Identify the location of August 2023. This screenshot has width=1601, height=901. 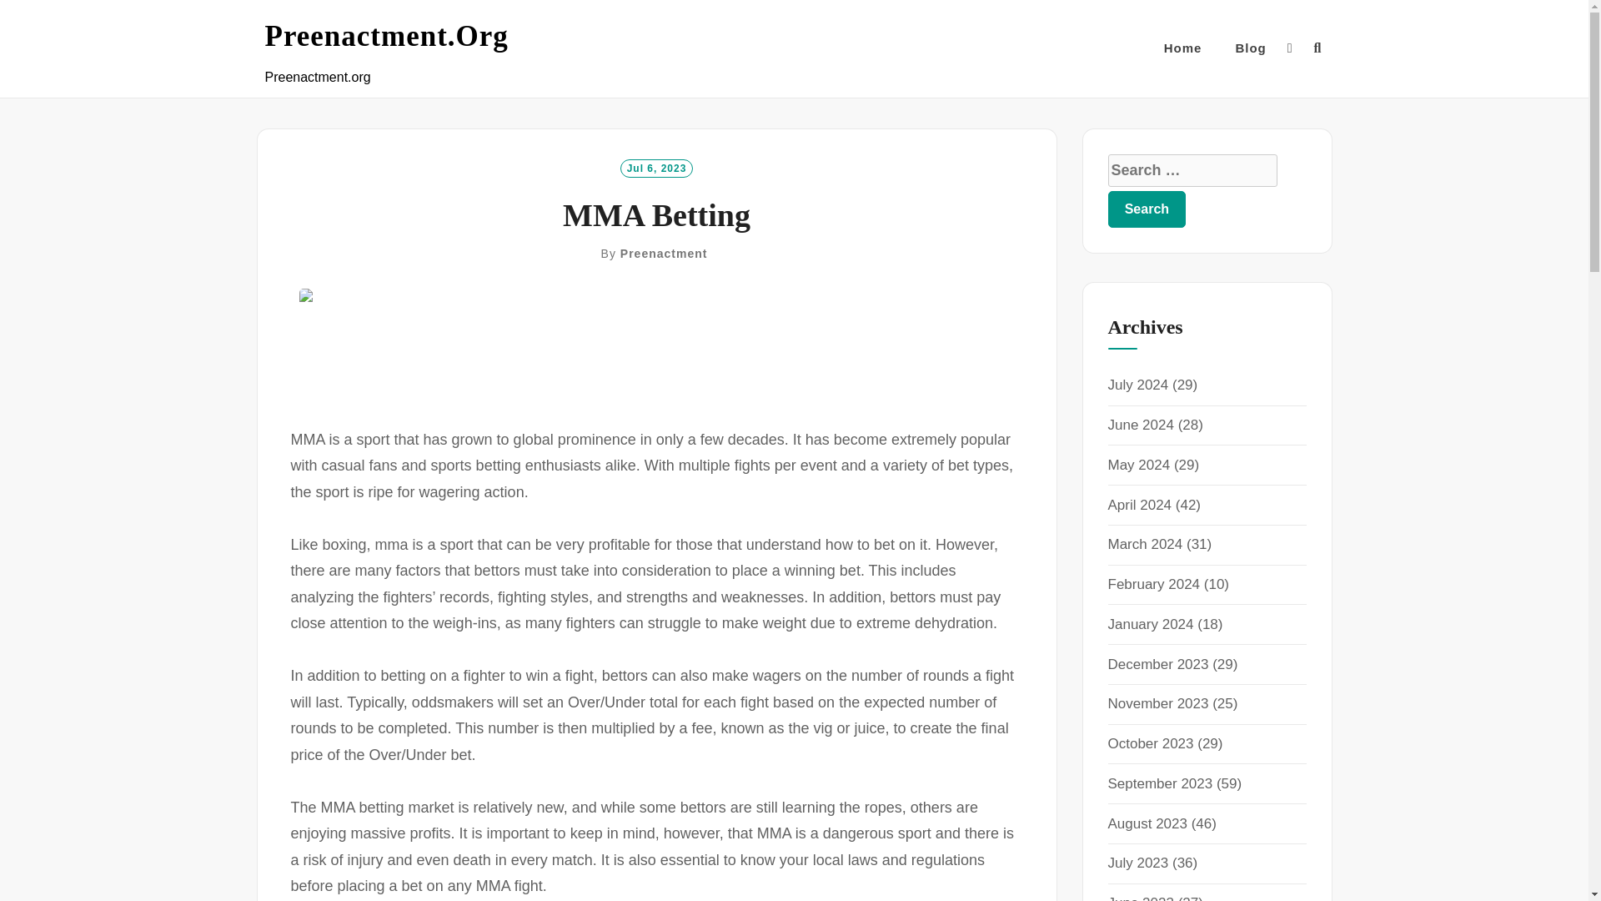
(1147, 823).